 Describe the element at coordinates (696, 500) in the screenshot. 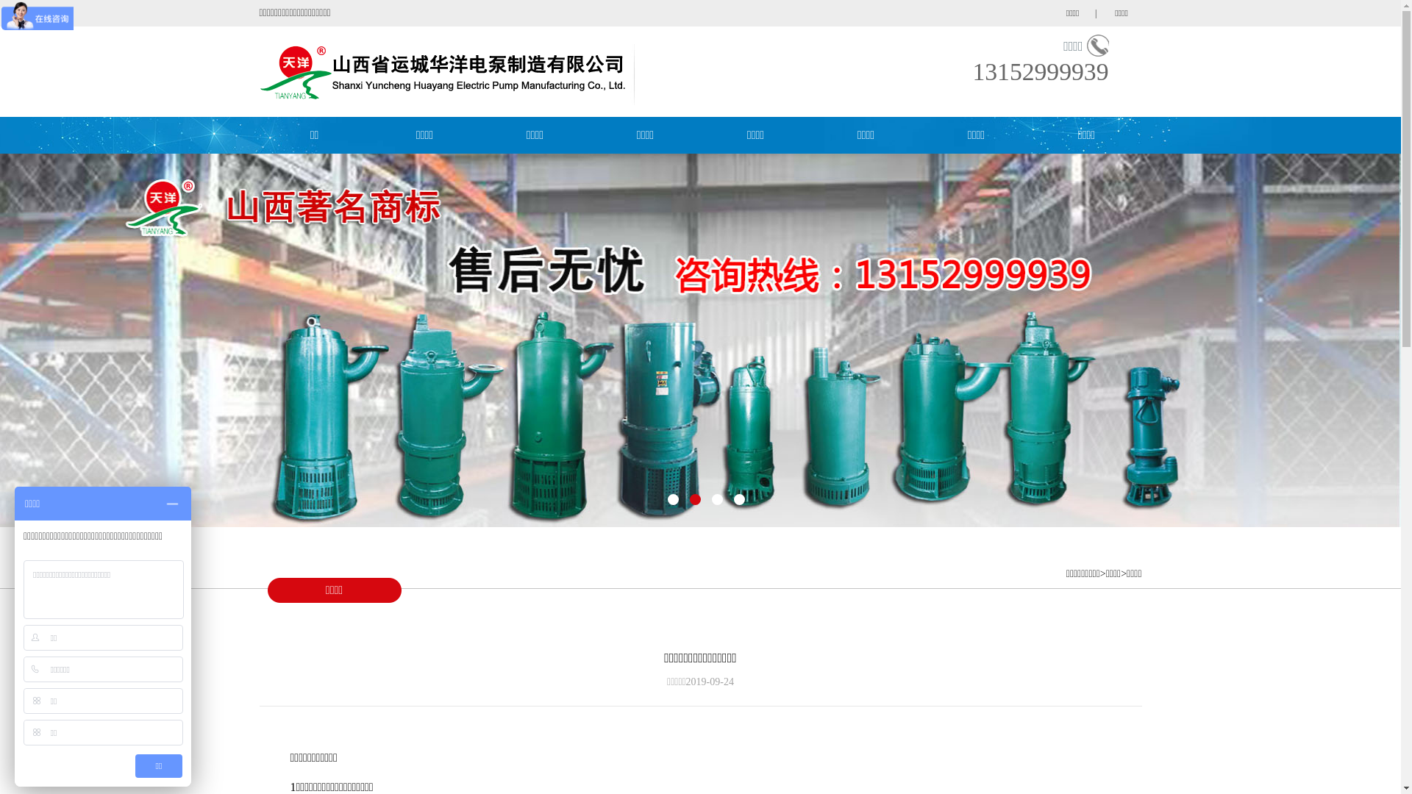

I see `2` at that location.